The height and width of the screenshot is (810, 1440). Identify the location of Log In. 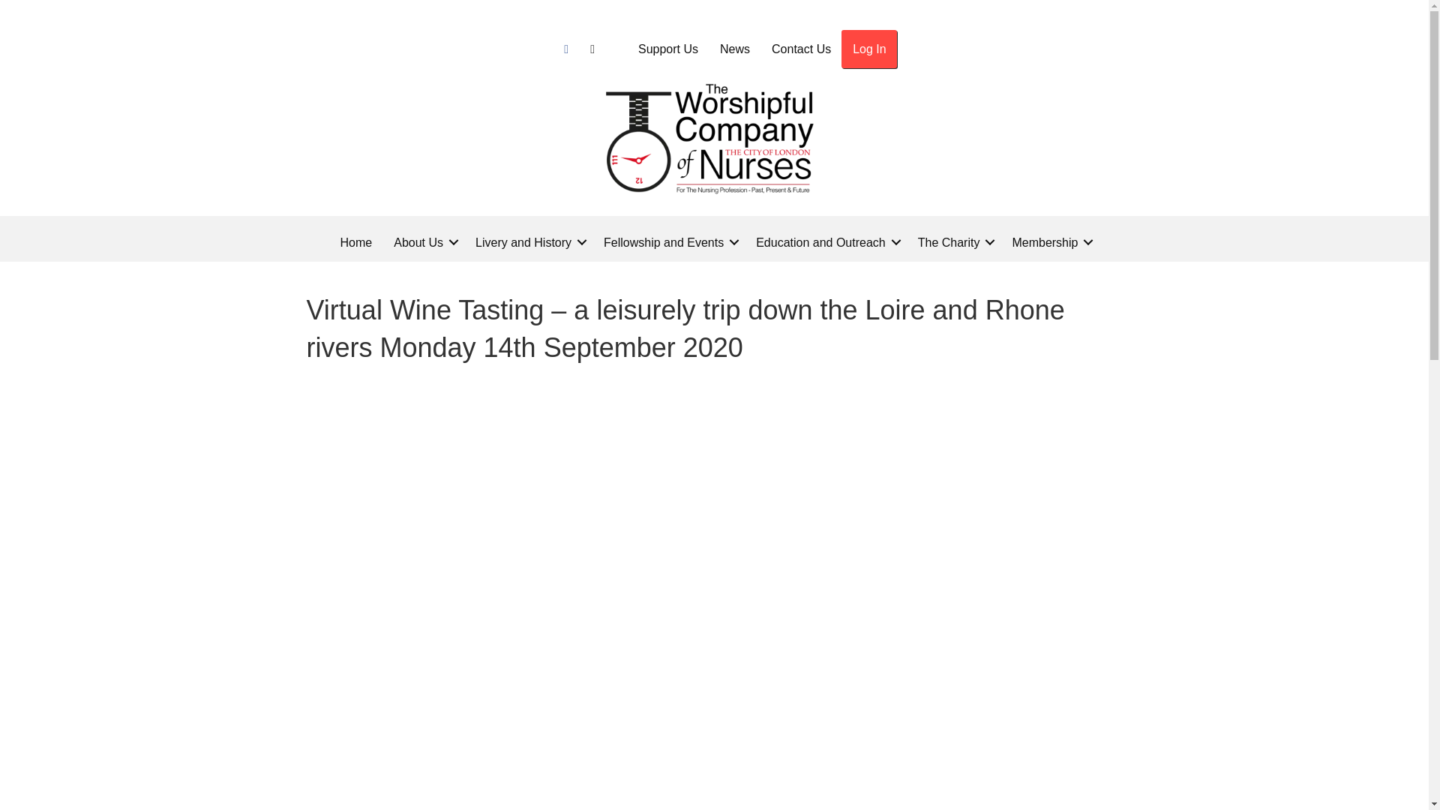
(868, 48).